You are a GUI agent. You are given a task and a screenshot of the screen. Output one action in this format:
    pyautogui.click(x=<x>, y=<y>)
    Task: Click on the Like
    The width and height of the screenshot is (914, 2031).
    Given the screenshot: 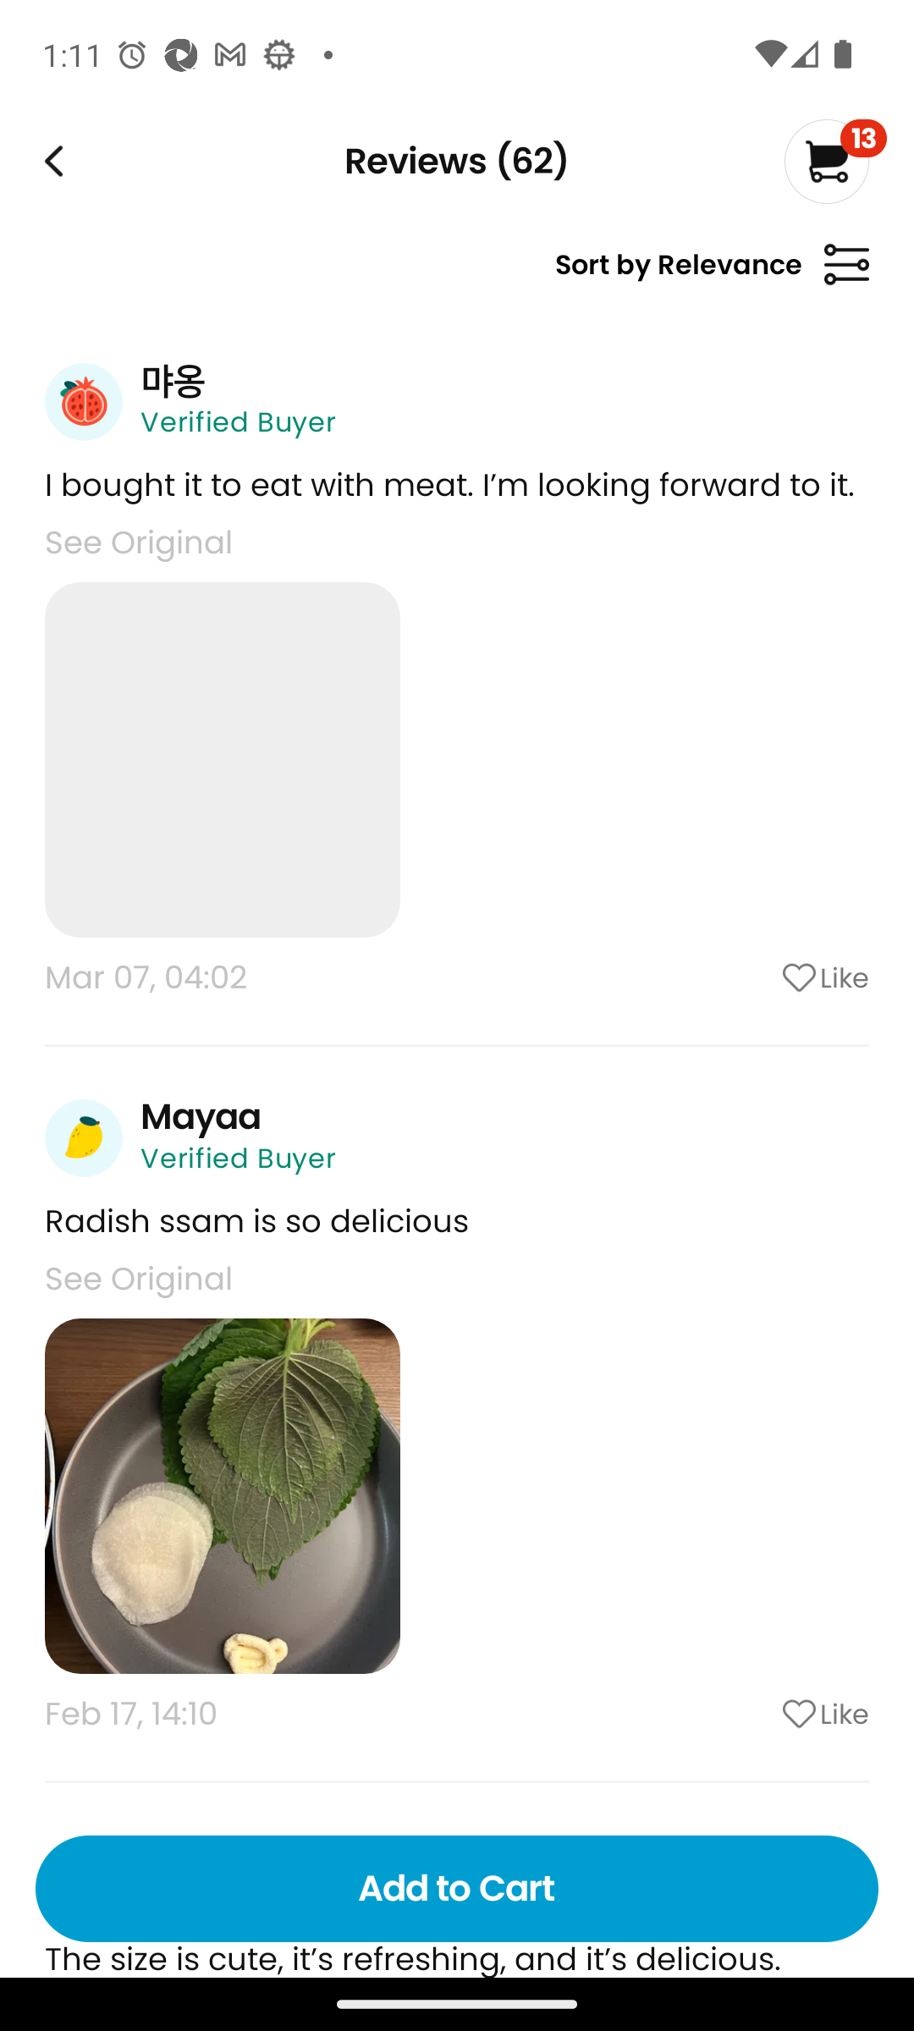 What is the action you would take?
    pyautogui.click(x=757, y=977)
    